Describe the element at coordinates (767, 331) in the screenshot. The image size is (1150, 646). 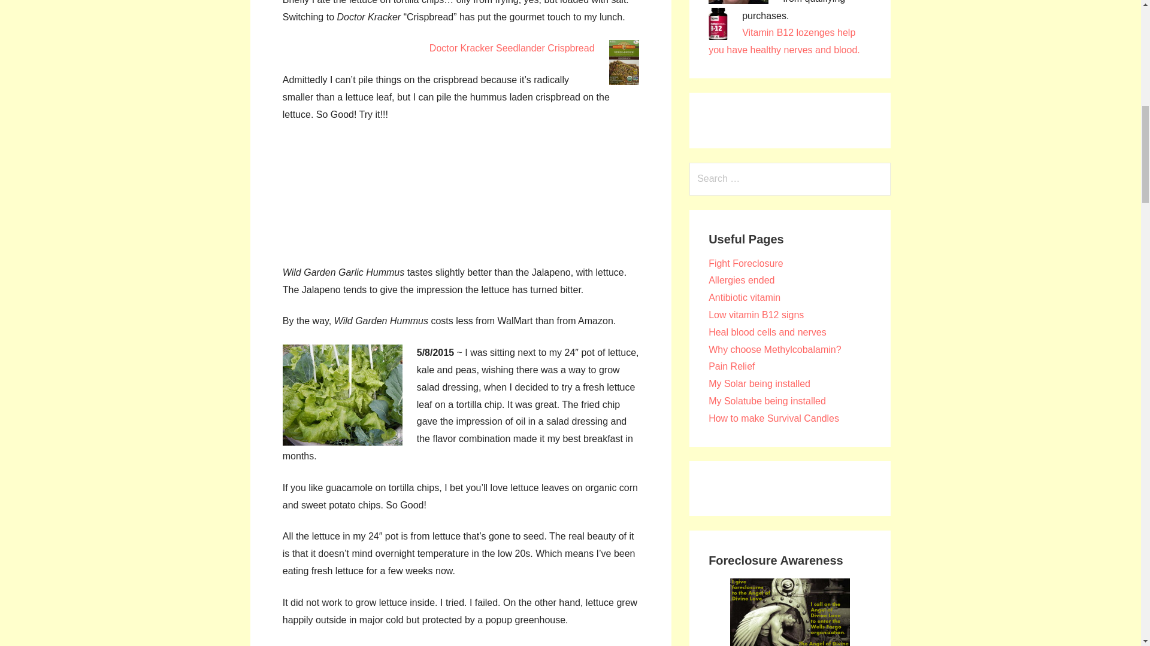
I see `B12 Malabsorption` at that location.